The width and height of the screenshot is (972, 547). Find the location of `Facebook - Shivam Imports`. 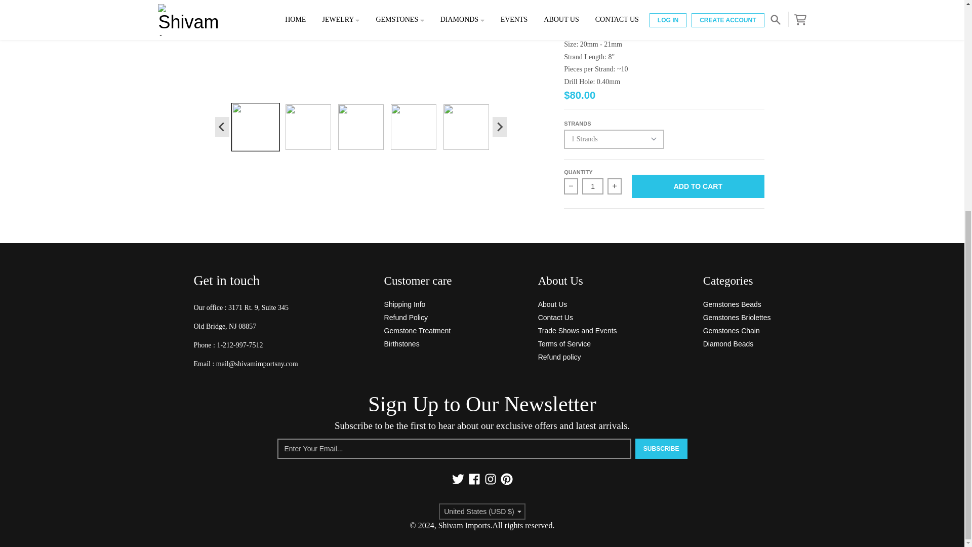

Facebook - Shivam Imports is located at coordinates (474, 479).